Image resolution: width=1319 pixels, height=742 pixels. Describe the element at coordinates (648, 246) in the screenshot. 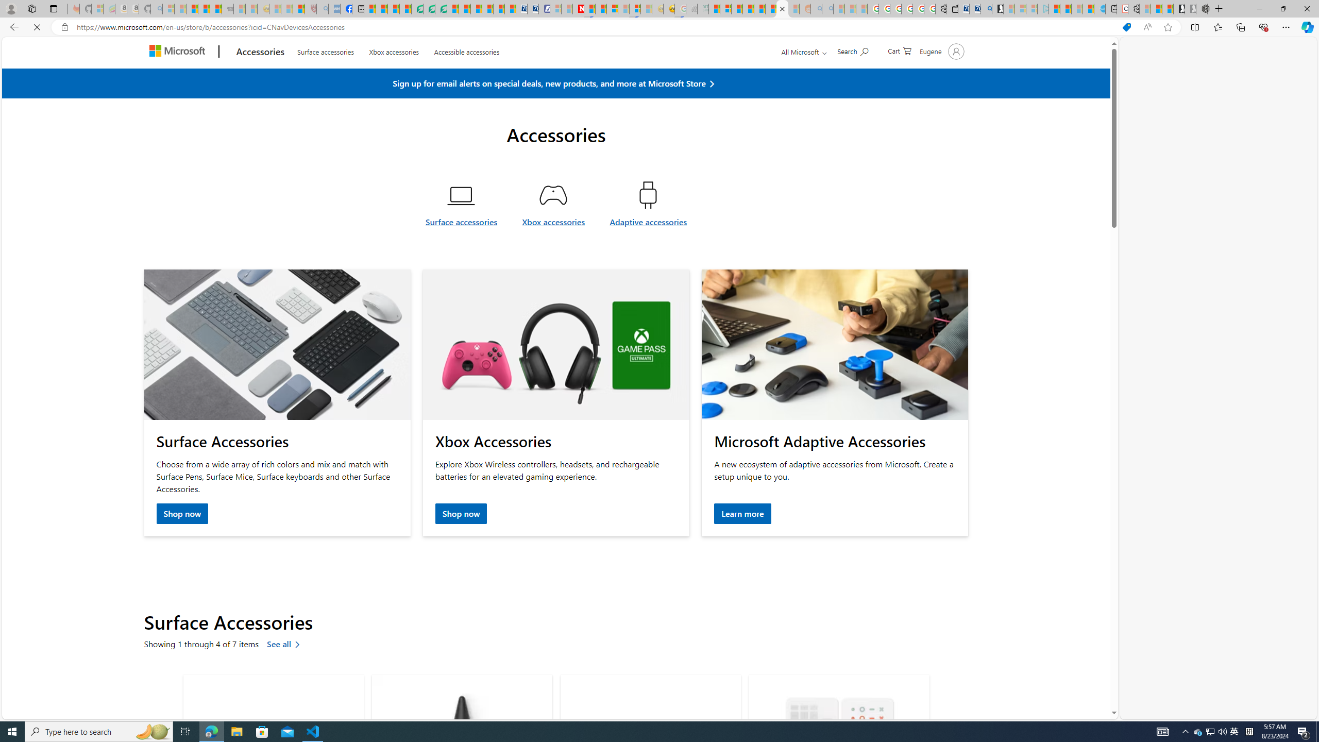

I see `Adaptive accessories` at that location.